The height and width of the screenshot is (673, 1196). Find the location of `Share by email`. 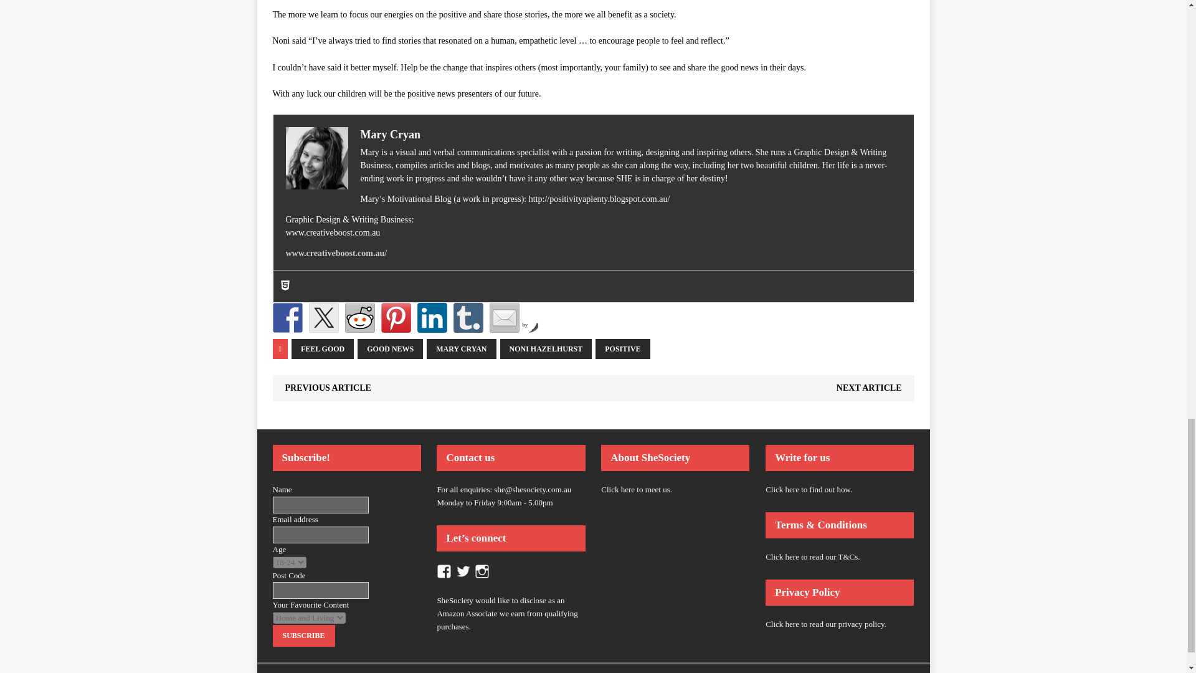

Share by email is located at coordinates (504, 318).